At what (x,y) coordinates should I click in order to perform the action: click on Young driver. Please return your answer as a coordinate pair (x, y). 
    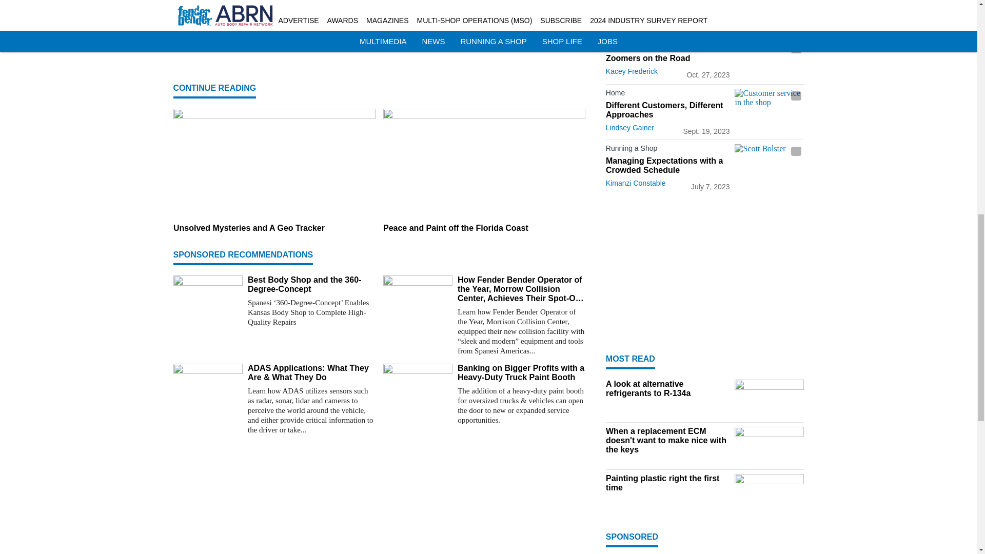
    Looking at the image, I should click on (769, 61).